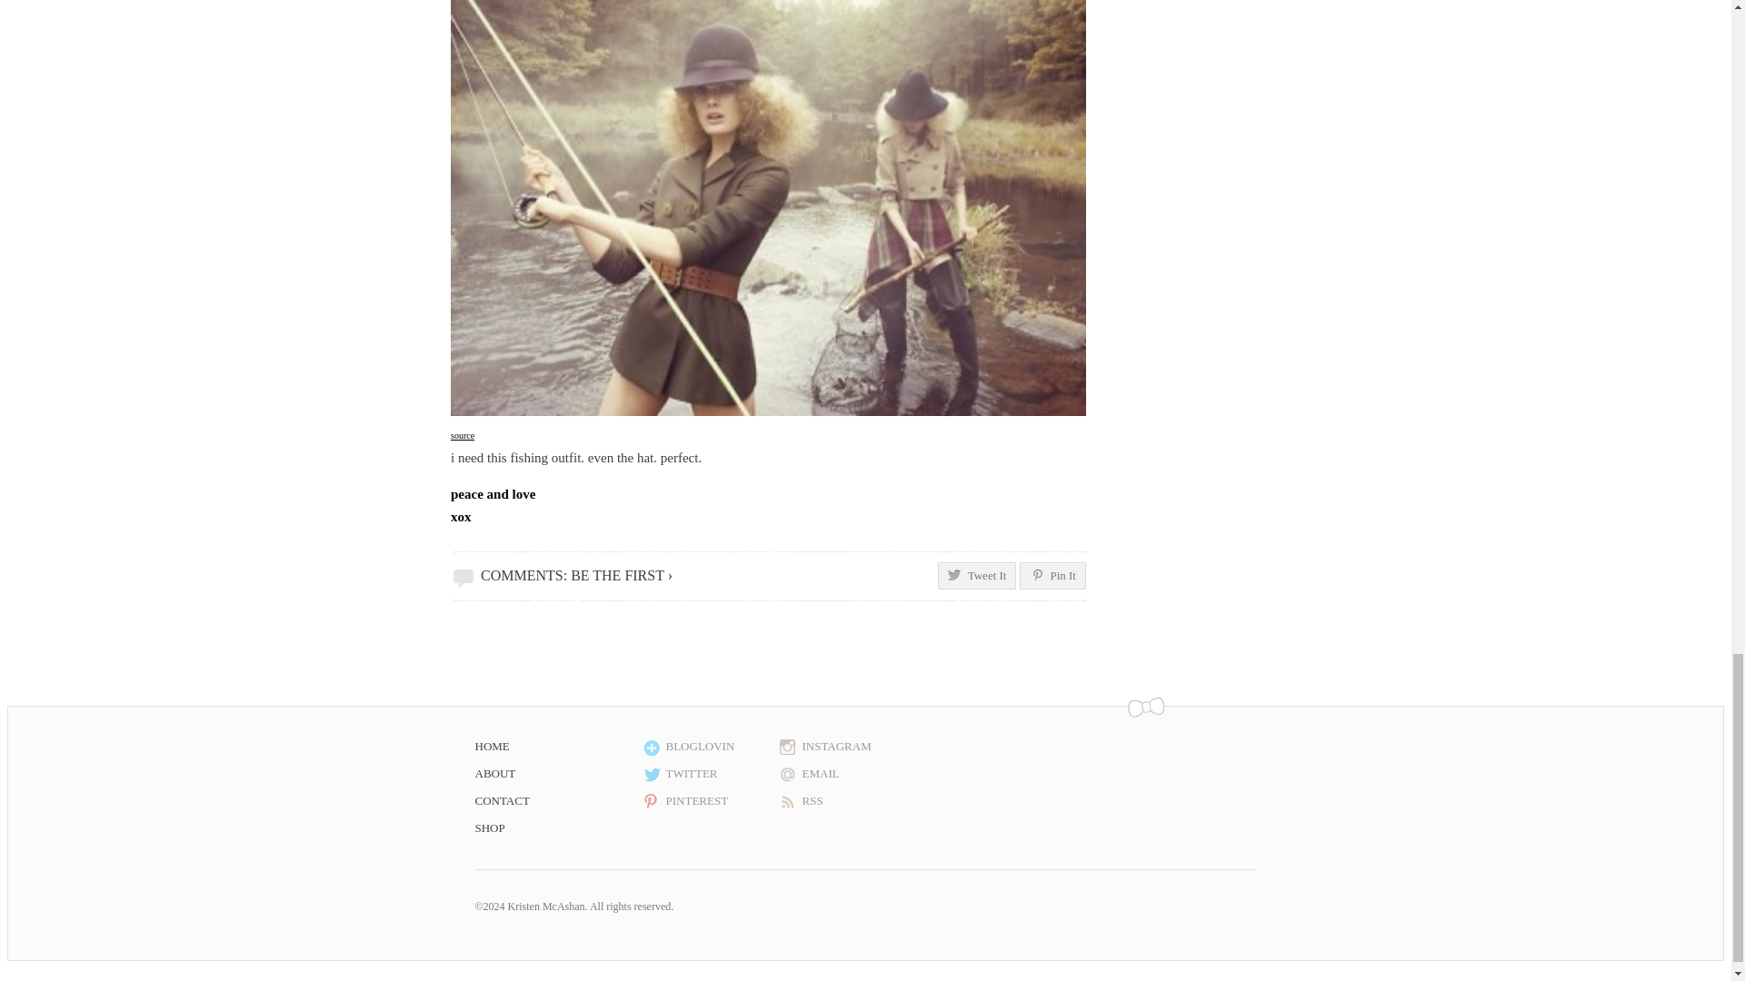  What do you see at coordinates (843, 801) in the screenshot?
I see `RSS` at bounding box center [843, 801].